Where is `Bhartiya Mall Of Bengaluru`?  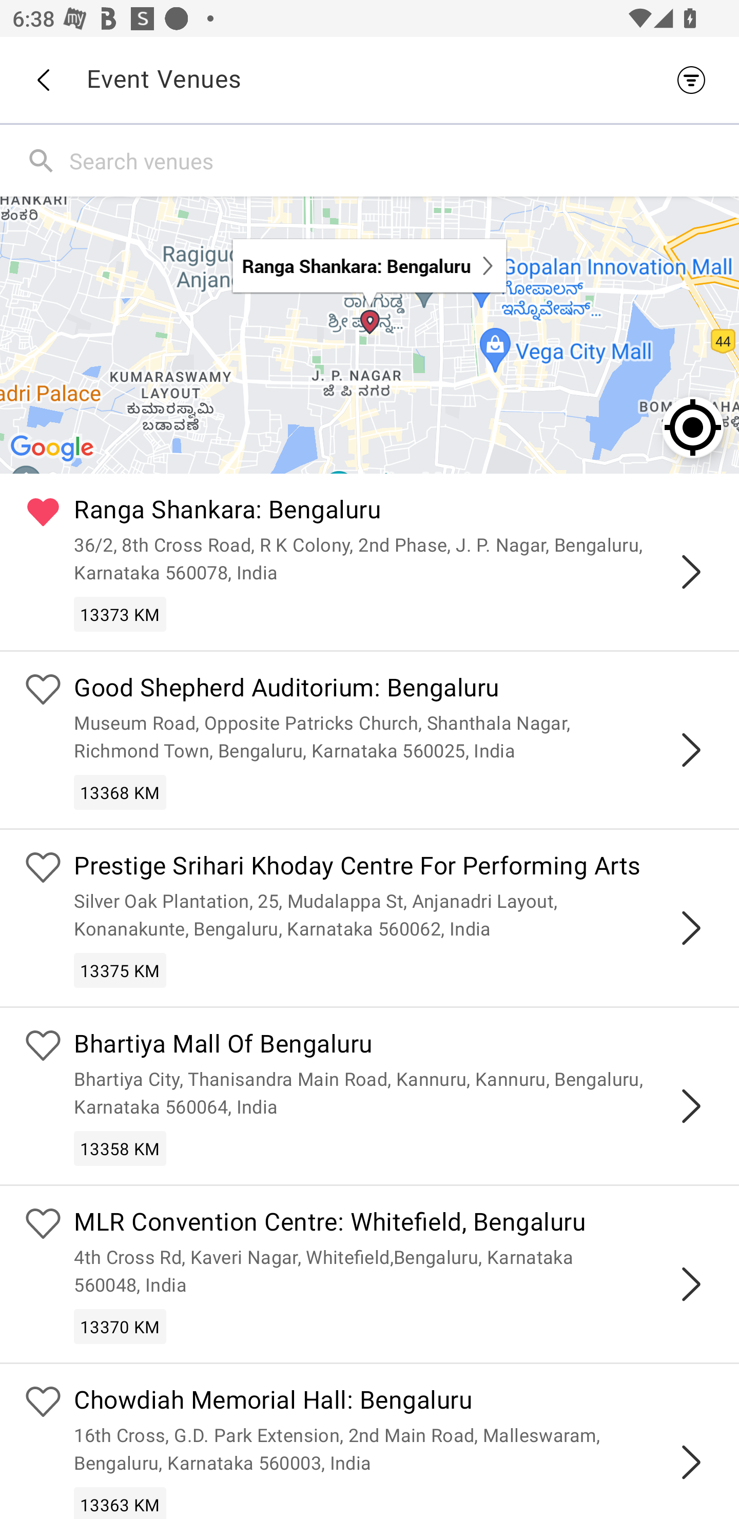
Bhartiya Mall Of Bengaluru is located at coordinates (394, 1046).